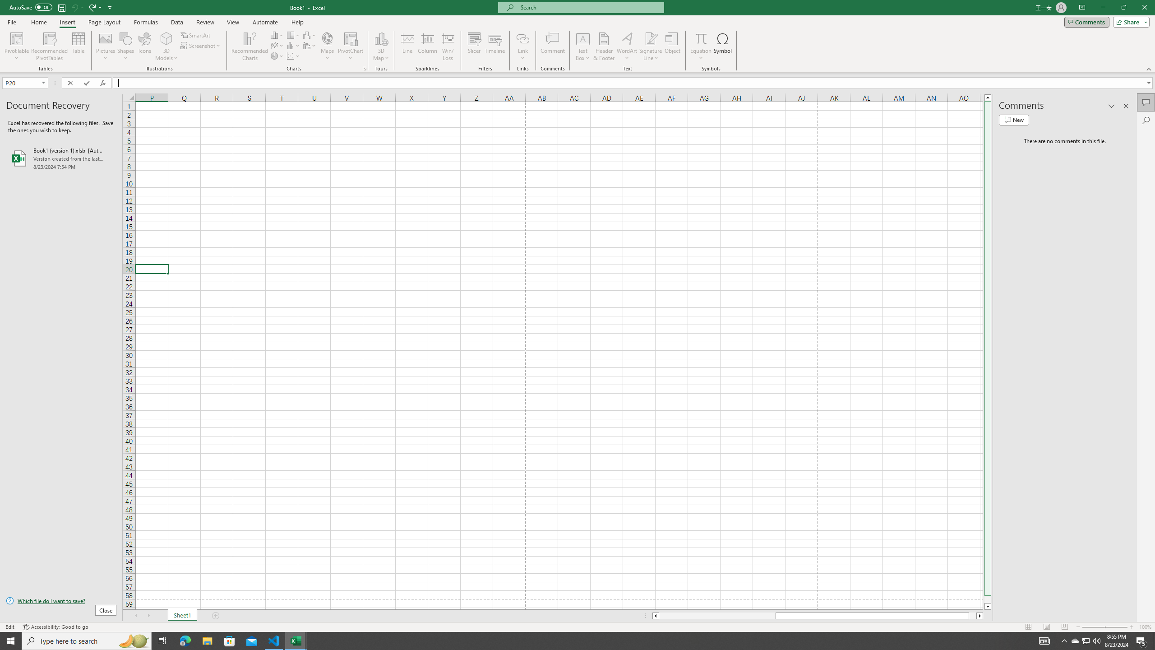 The height and width of the screenshot is (650, 1155). Describe the element at coordinates (125, 46) in the screenshot. I see `Shapes` at that location.